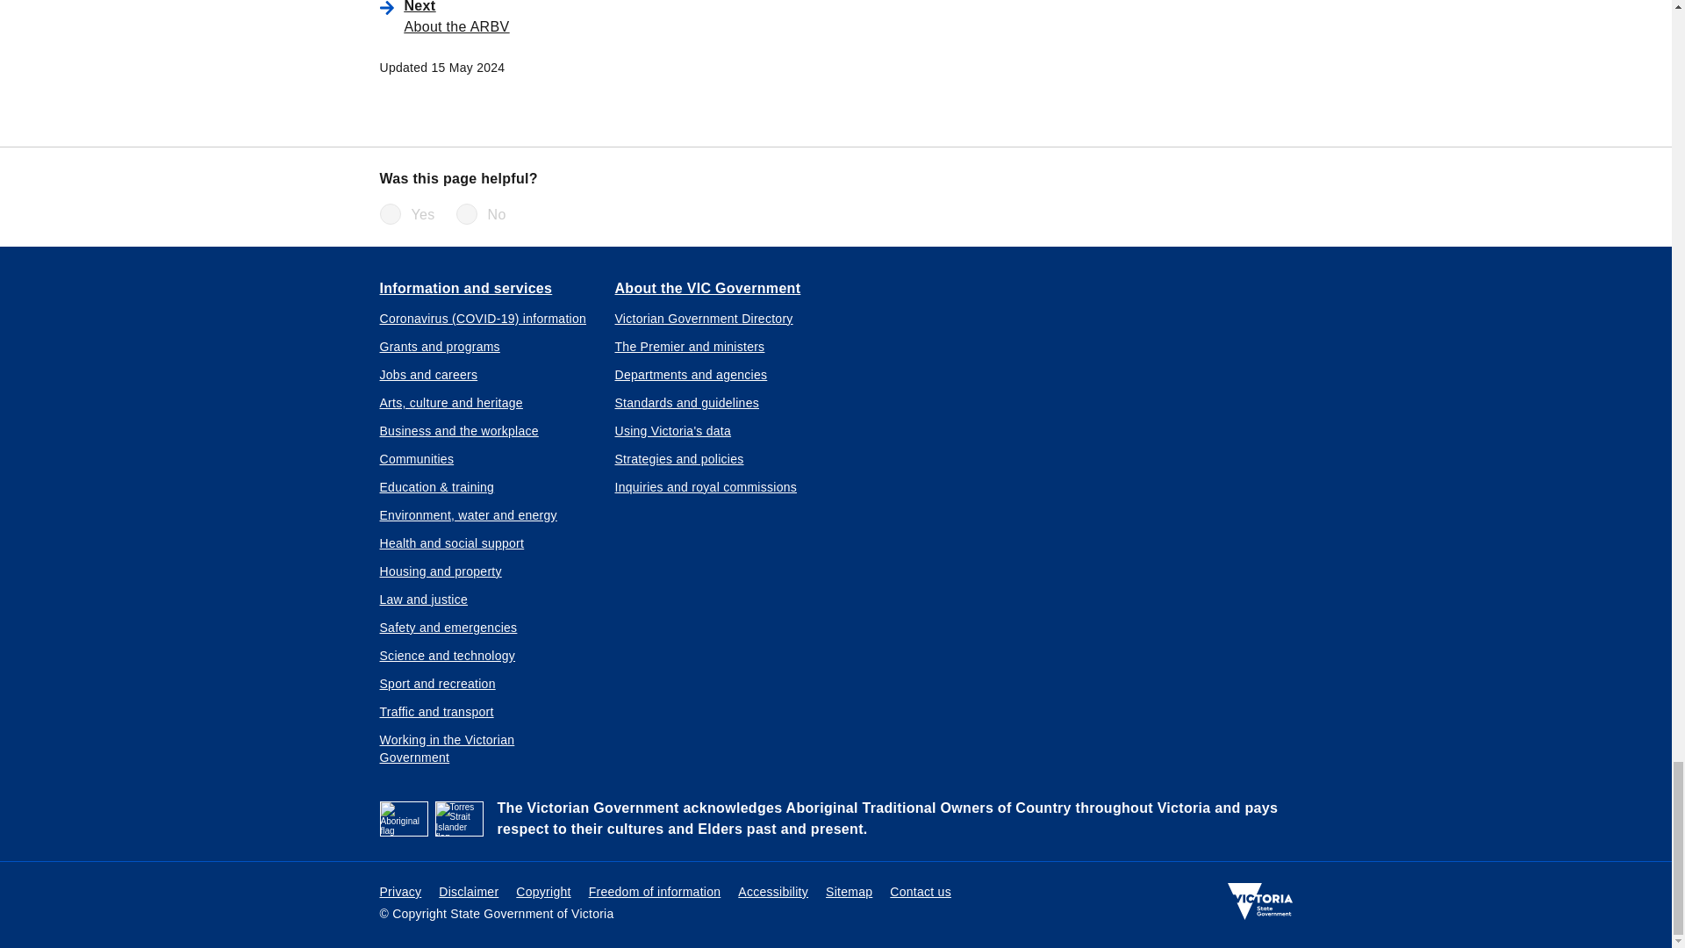  I want to click on Jobs and careers, so click(428, 374).